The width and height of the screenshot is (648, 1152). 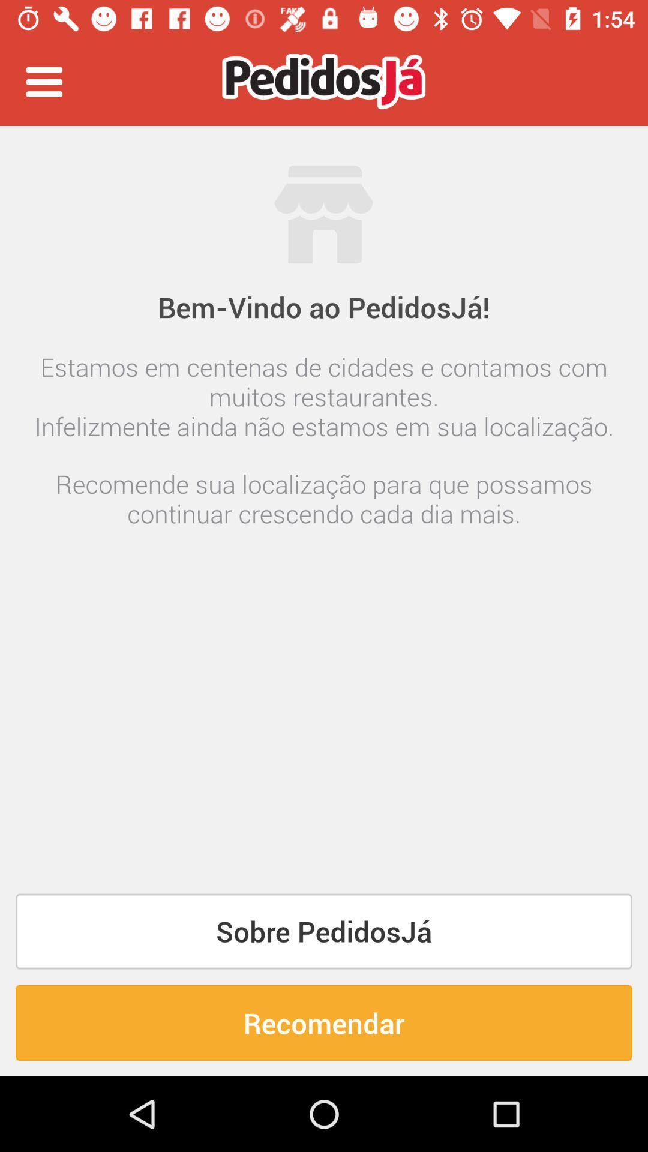 I want to click on launch the item at the top left corner, so click(x=44, y=82).